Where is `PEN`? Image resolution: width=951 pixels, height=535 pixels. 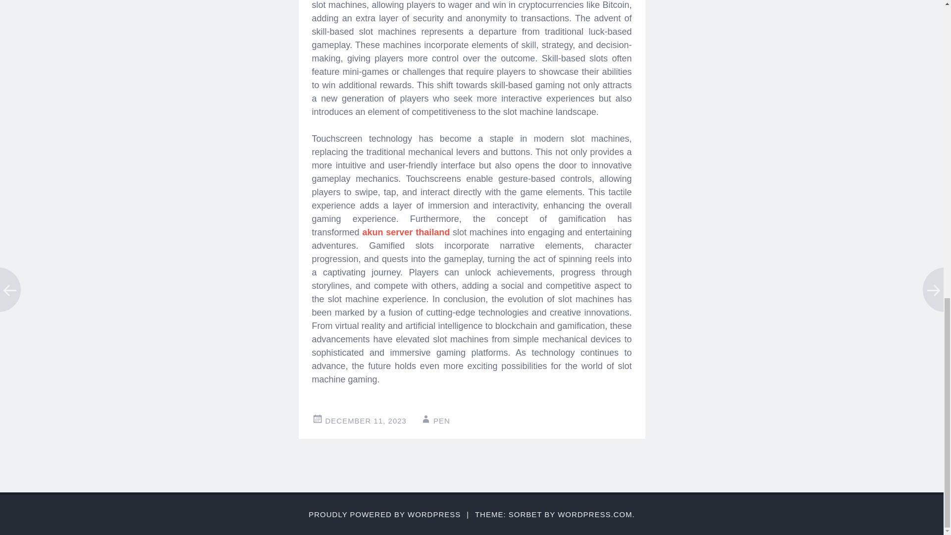
PEN is located at coordinates (442, 421).